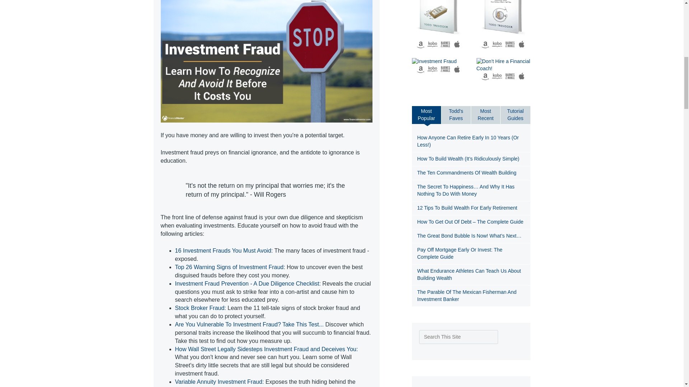 The width and height of the screenshot is (689, 387). I want to click on Are You Vulnerable To Investment Fraud? Take This Test..., so click(249, 324).